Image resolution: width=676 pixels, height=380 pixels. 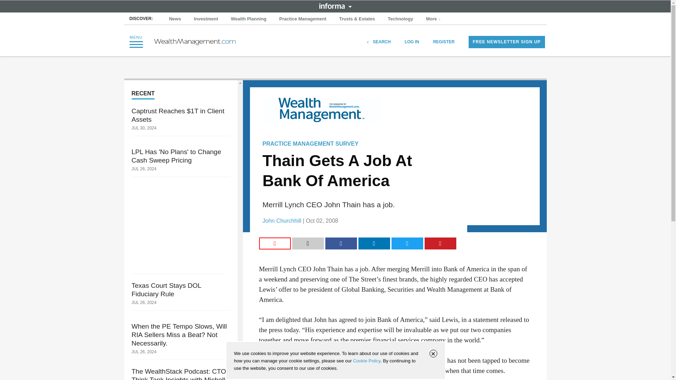 What do you see at coordinates (434, 19) in the screenshot?
I see `More` at bounding box center [434, 19].